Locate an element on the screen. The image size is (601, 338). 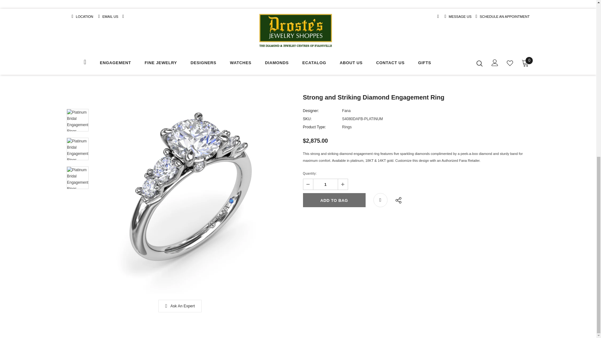
Droste's Jewelry Shoppes is located at coordinates (295, 31).